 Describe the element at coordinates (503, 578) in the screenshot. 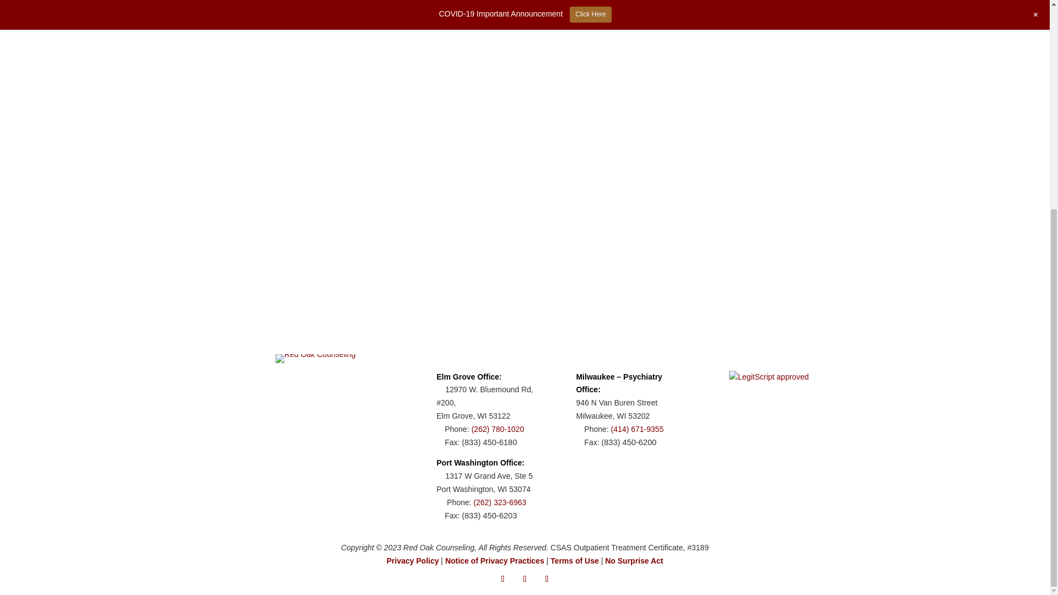

I see `Follow on Facebook` at that location.